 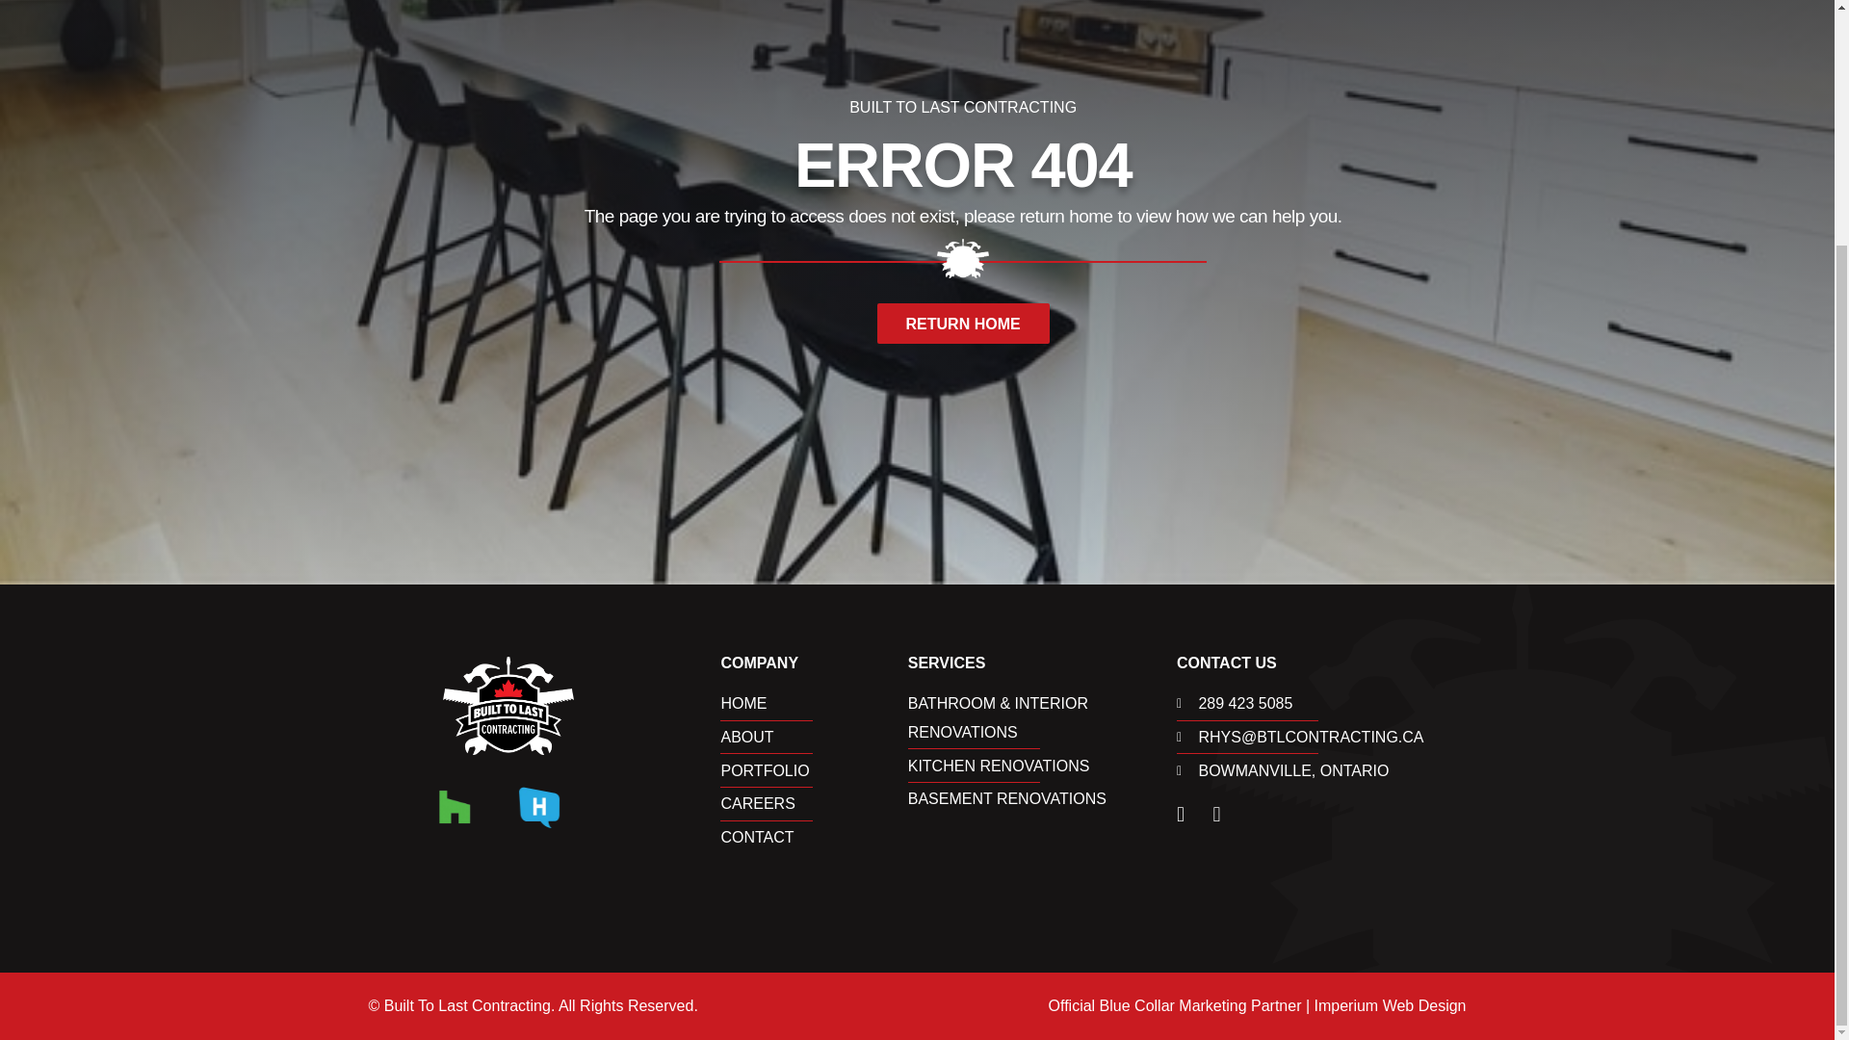 I want to click on ABOUT, so click(x=814, y=737).